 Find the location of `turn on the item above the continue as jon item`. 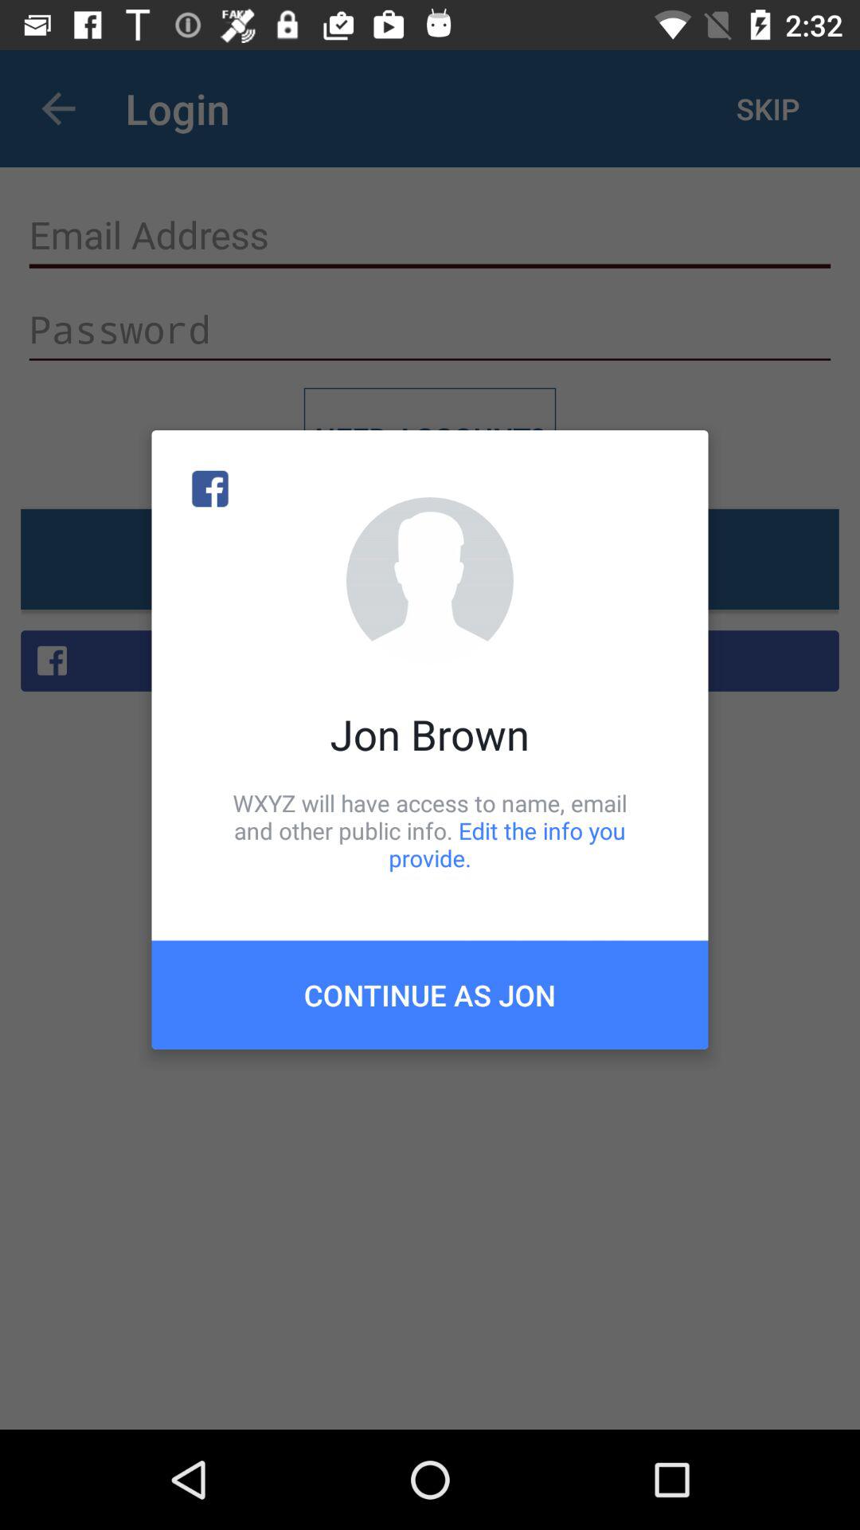

turn on the item above the continue as jon item is located at coordinates (430, 830).